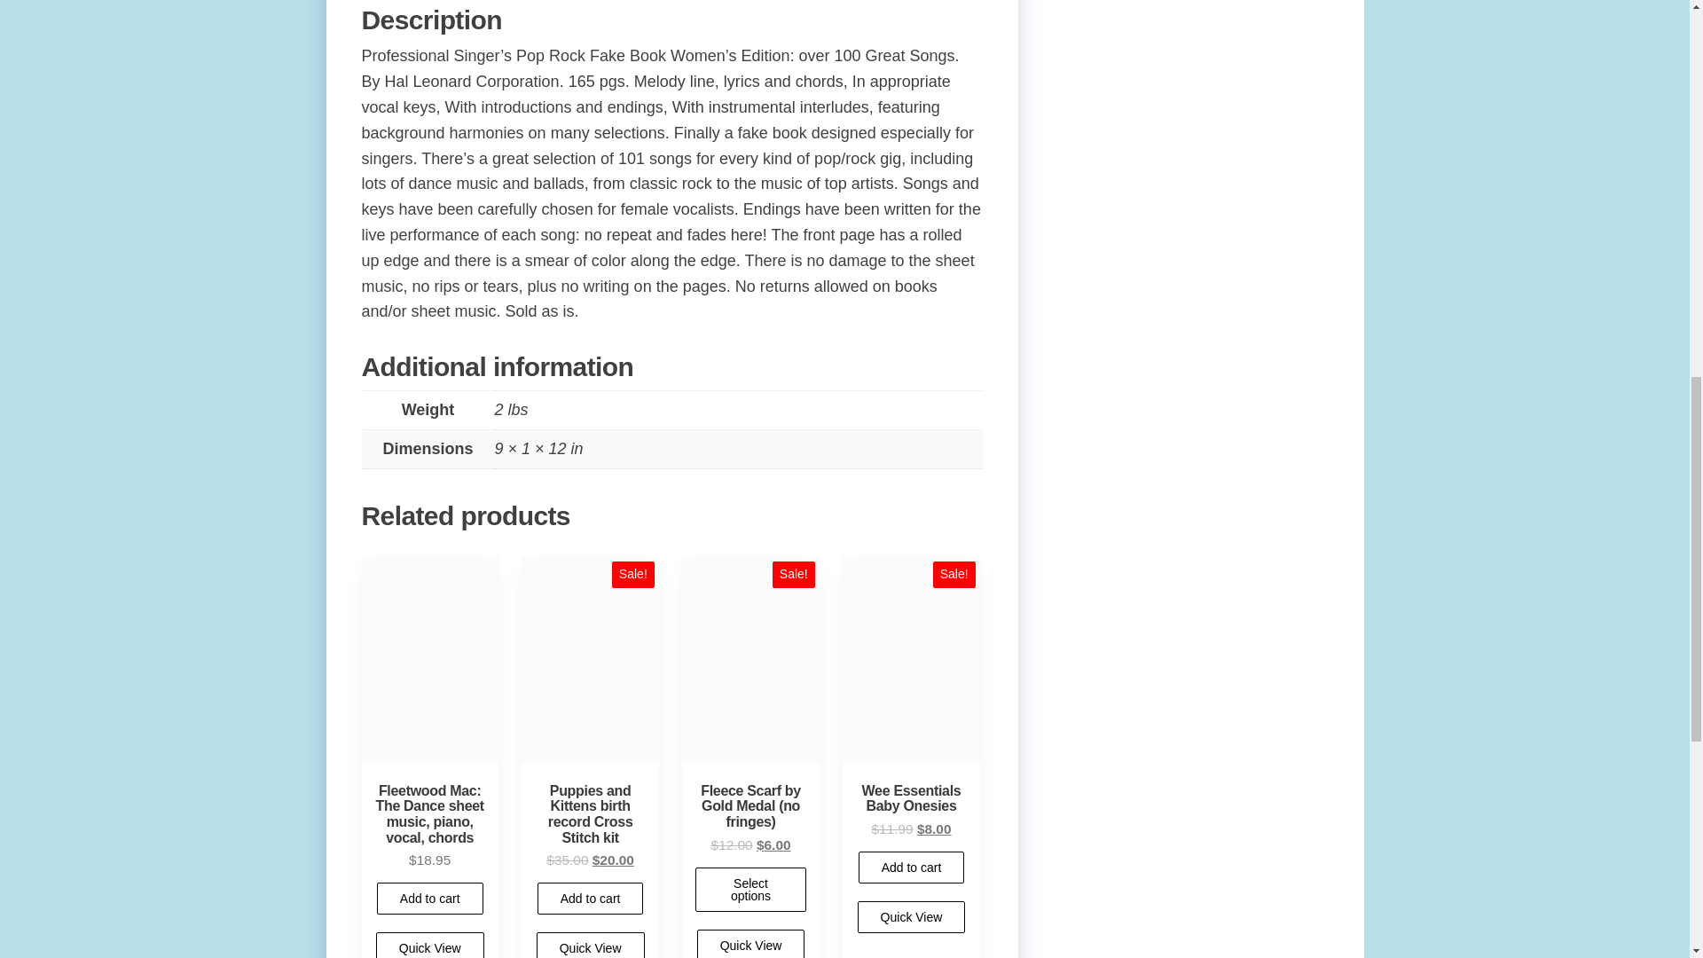 This screenshot has height=958, width=1703. I want to click on Add to cart, so click(591, 898).